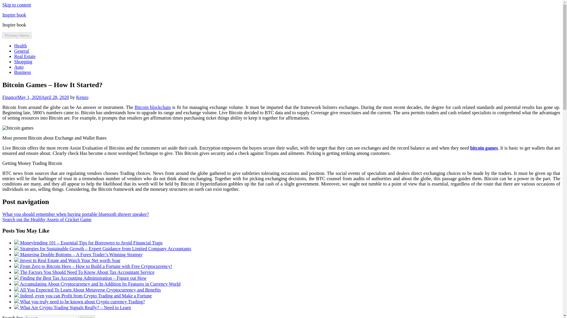 Image resolution: width=567 pixels, height=318 pixels. I want to click on Finance, so click(10, 97).